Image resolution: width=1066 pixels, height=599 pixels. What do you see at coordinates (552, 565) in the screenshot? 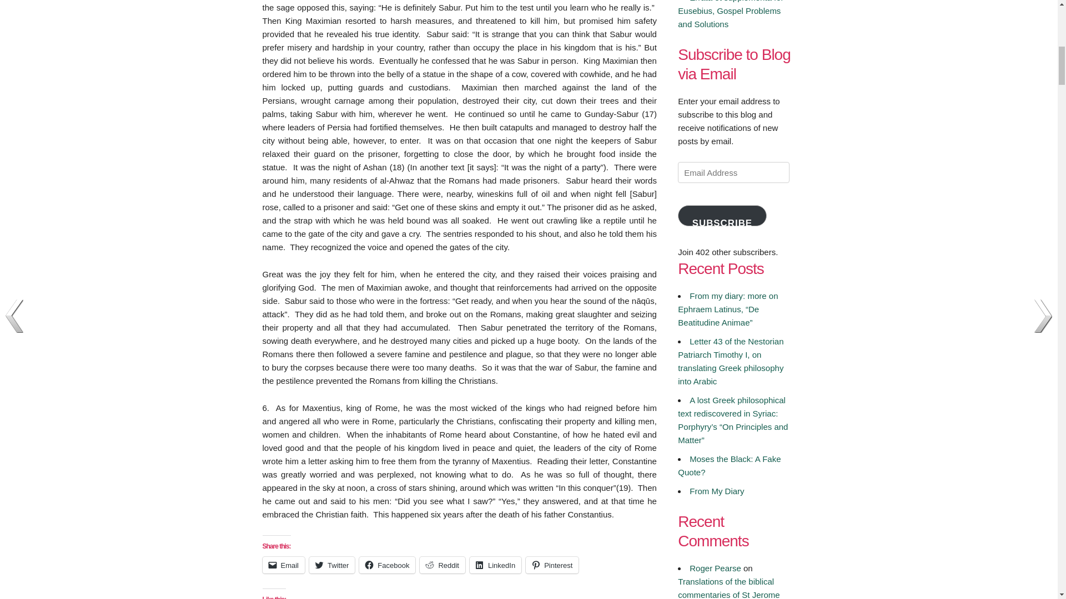
I see `Click to share on Pinterest` at bounding box center [552, 565].